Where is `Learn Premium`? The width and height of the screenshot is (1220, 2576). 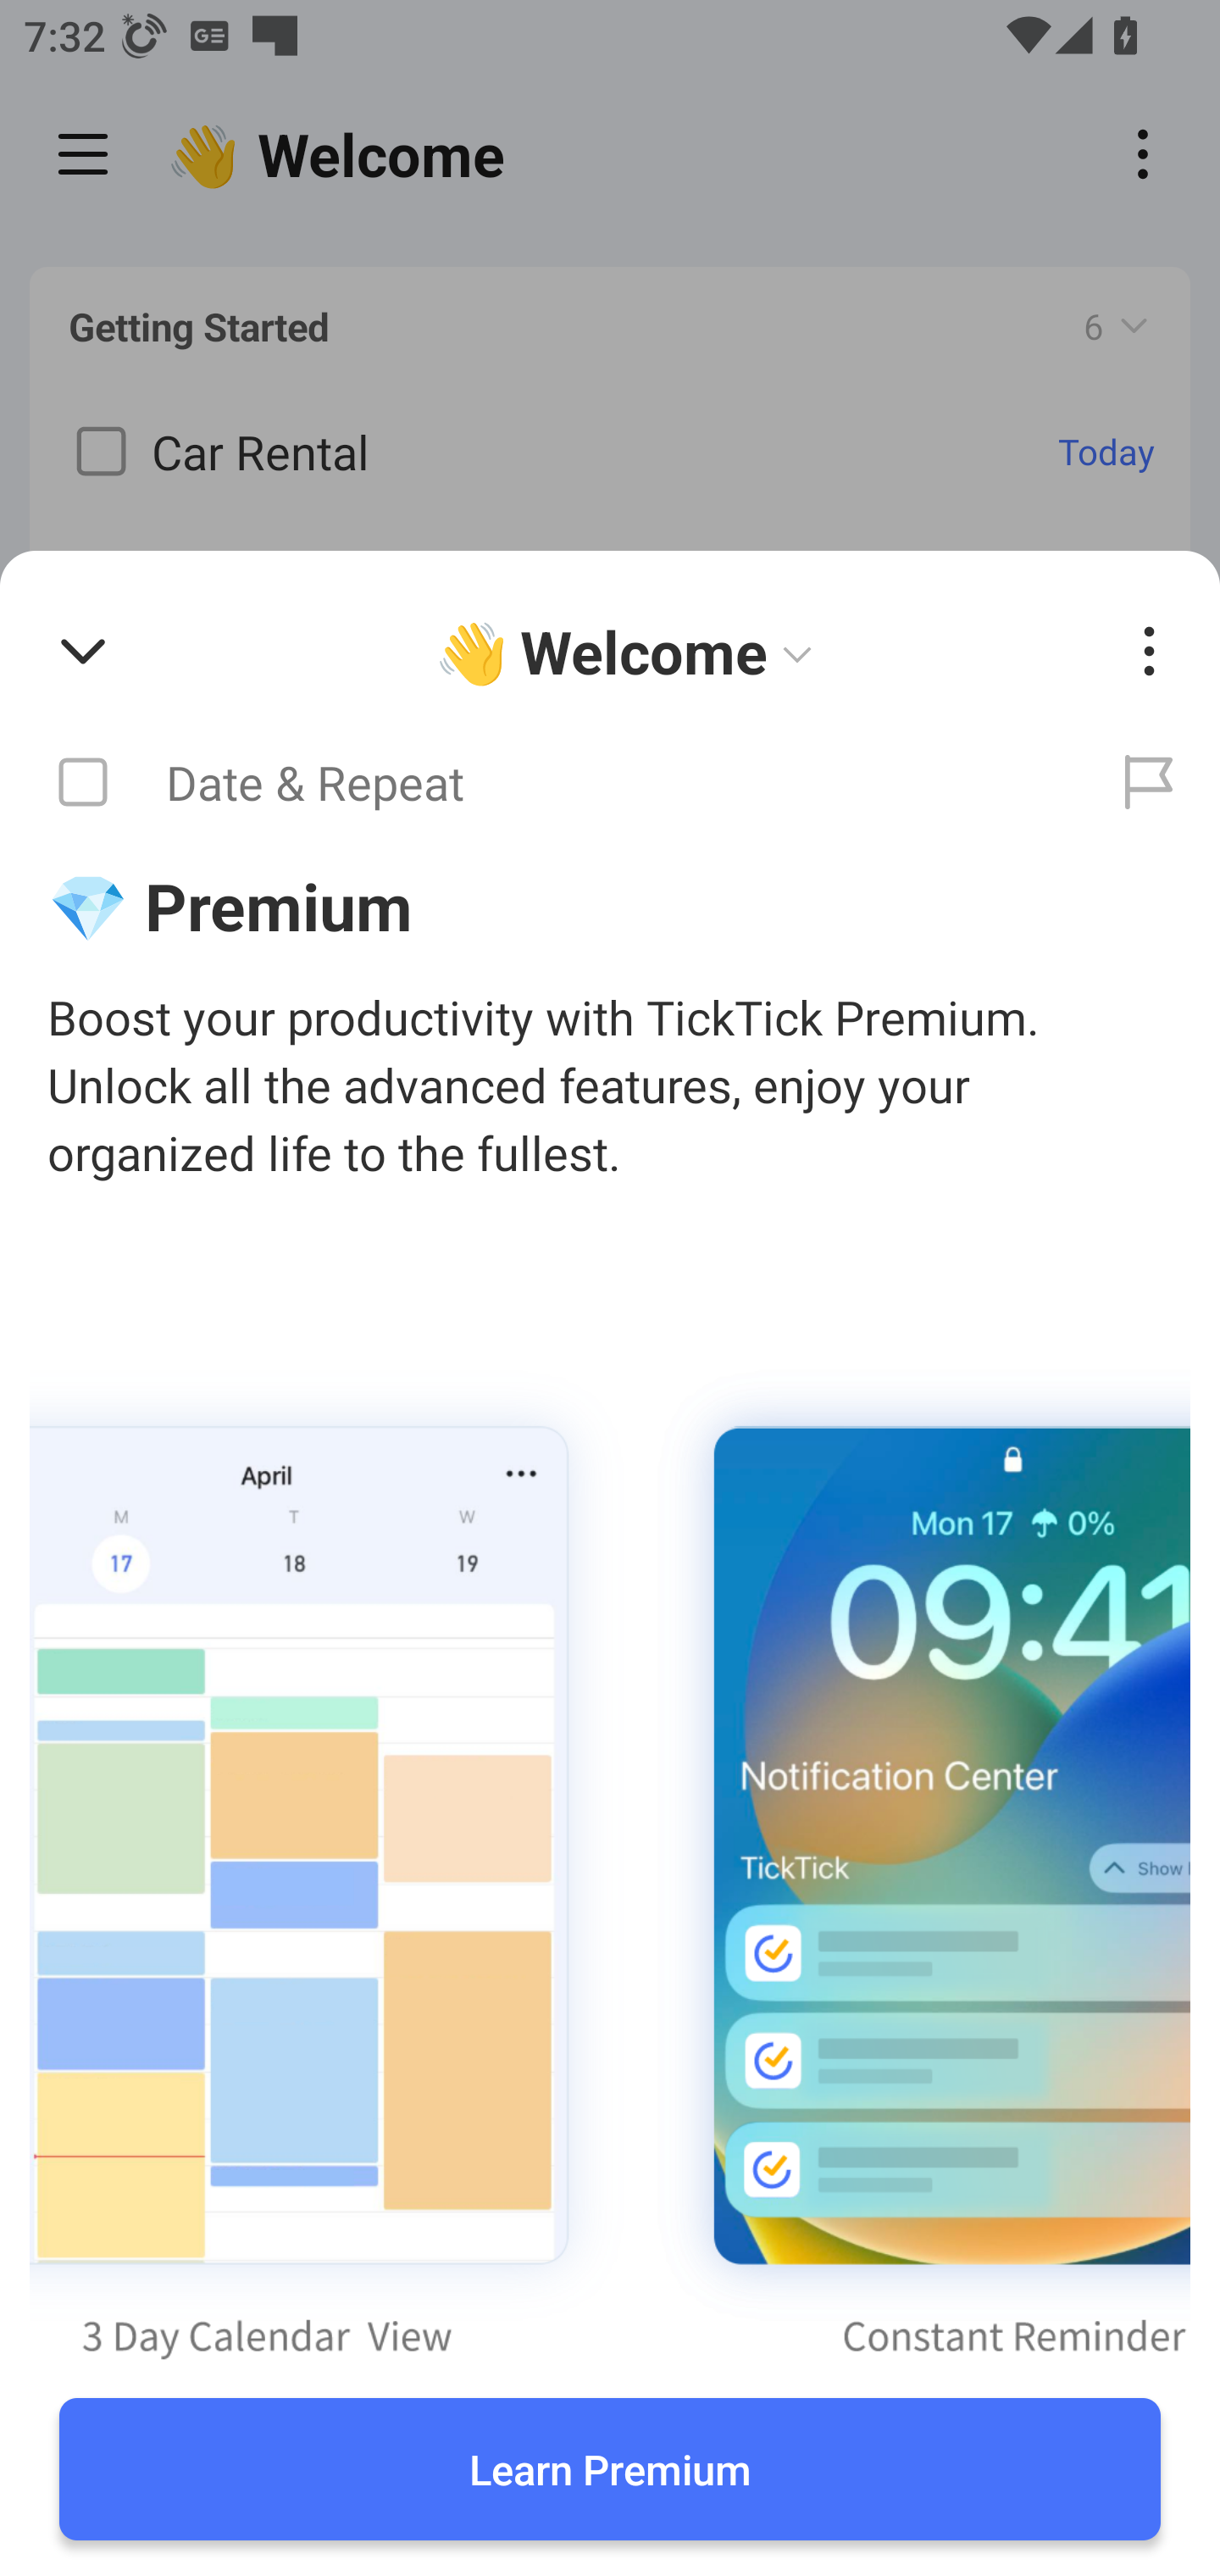
Learn Premium is located at coordinates (610, 2469).